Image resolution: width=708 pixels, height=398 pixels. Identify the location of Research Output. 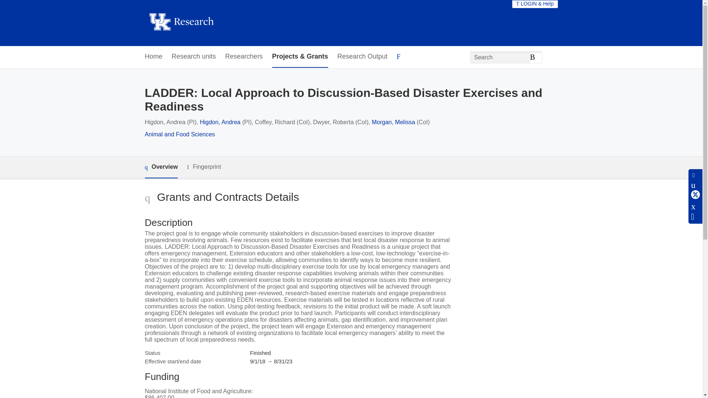
(362, 57).